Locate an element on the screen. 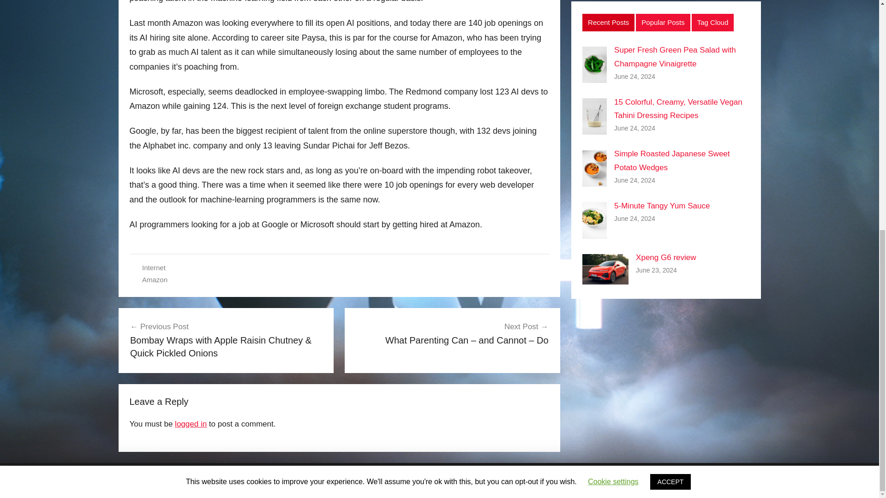 The width and height of the screenshot is (886, 498). Recent Posts is located at coordinates (608, 23).